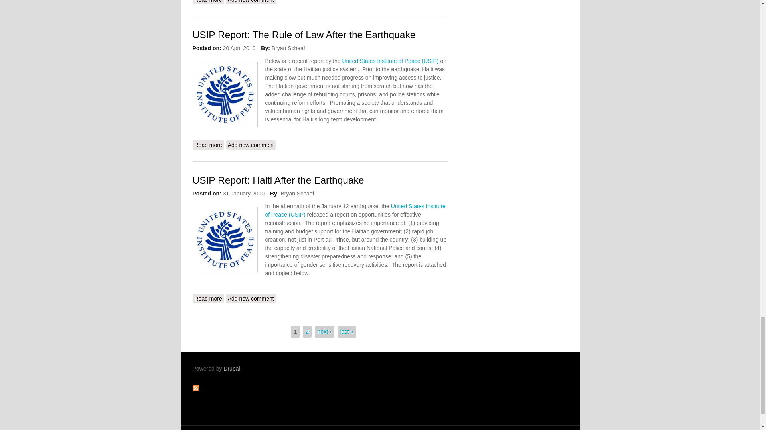  Describe the element at coordinates (251, 2) in the screenshot. I see `Add a new comment to this page.` at that location.